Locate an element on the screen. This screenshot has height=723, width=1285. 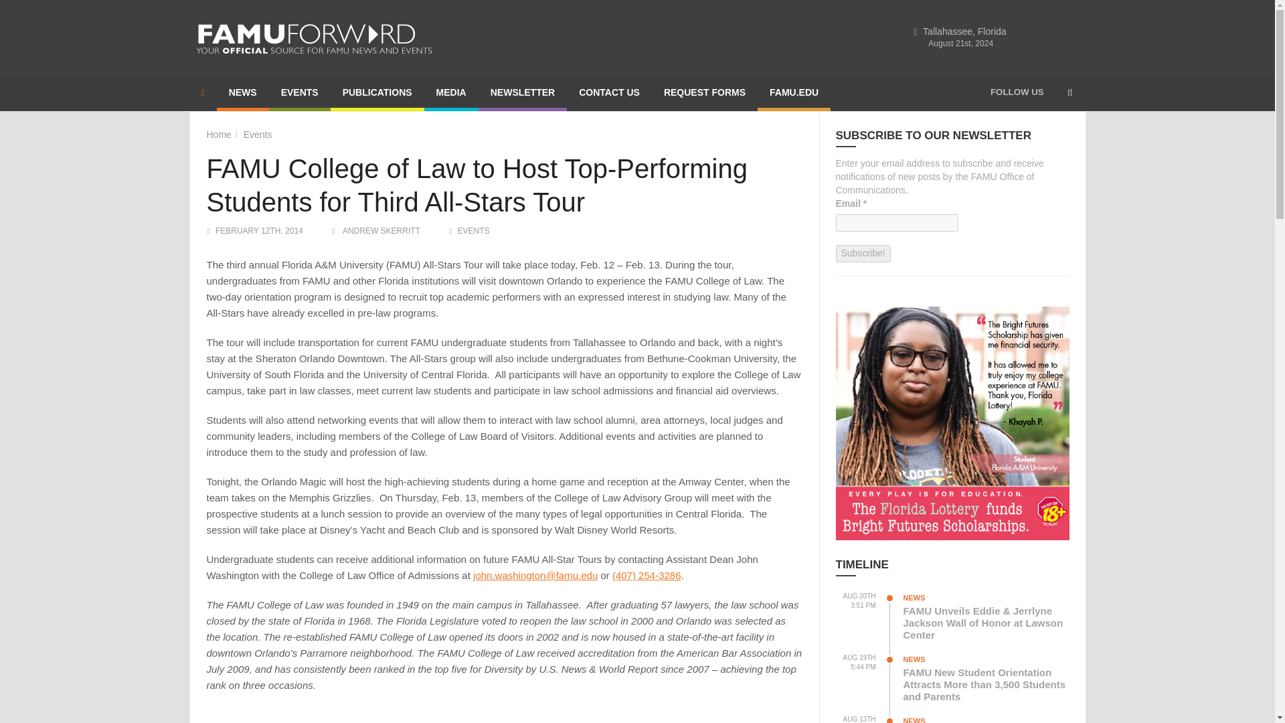
Request Form is located at coordinates (704, 94).